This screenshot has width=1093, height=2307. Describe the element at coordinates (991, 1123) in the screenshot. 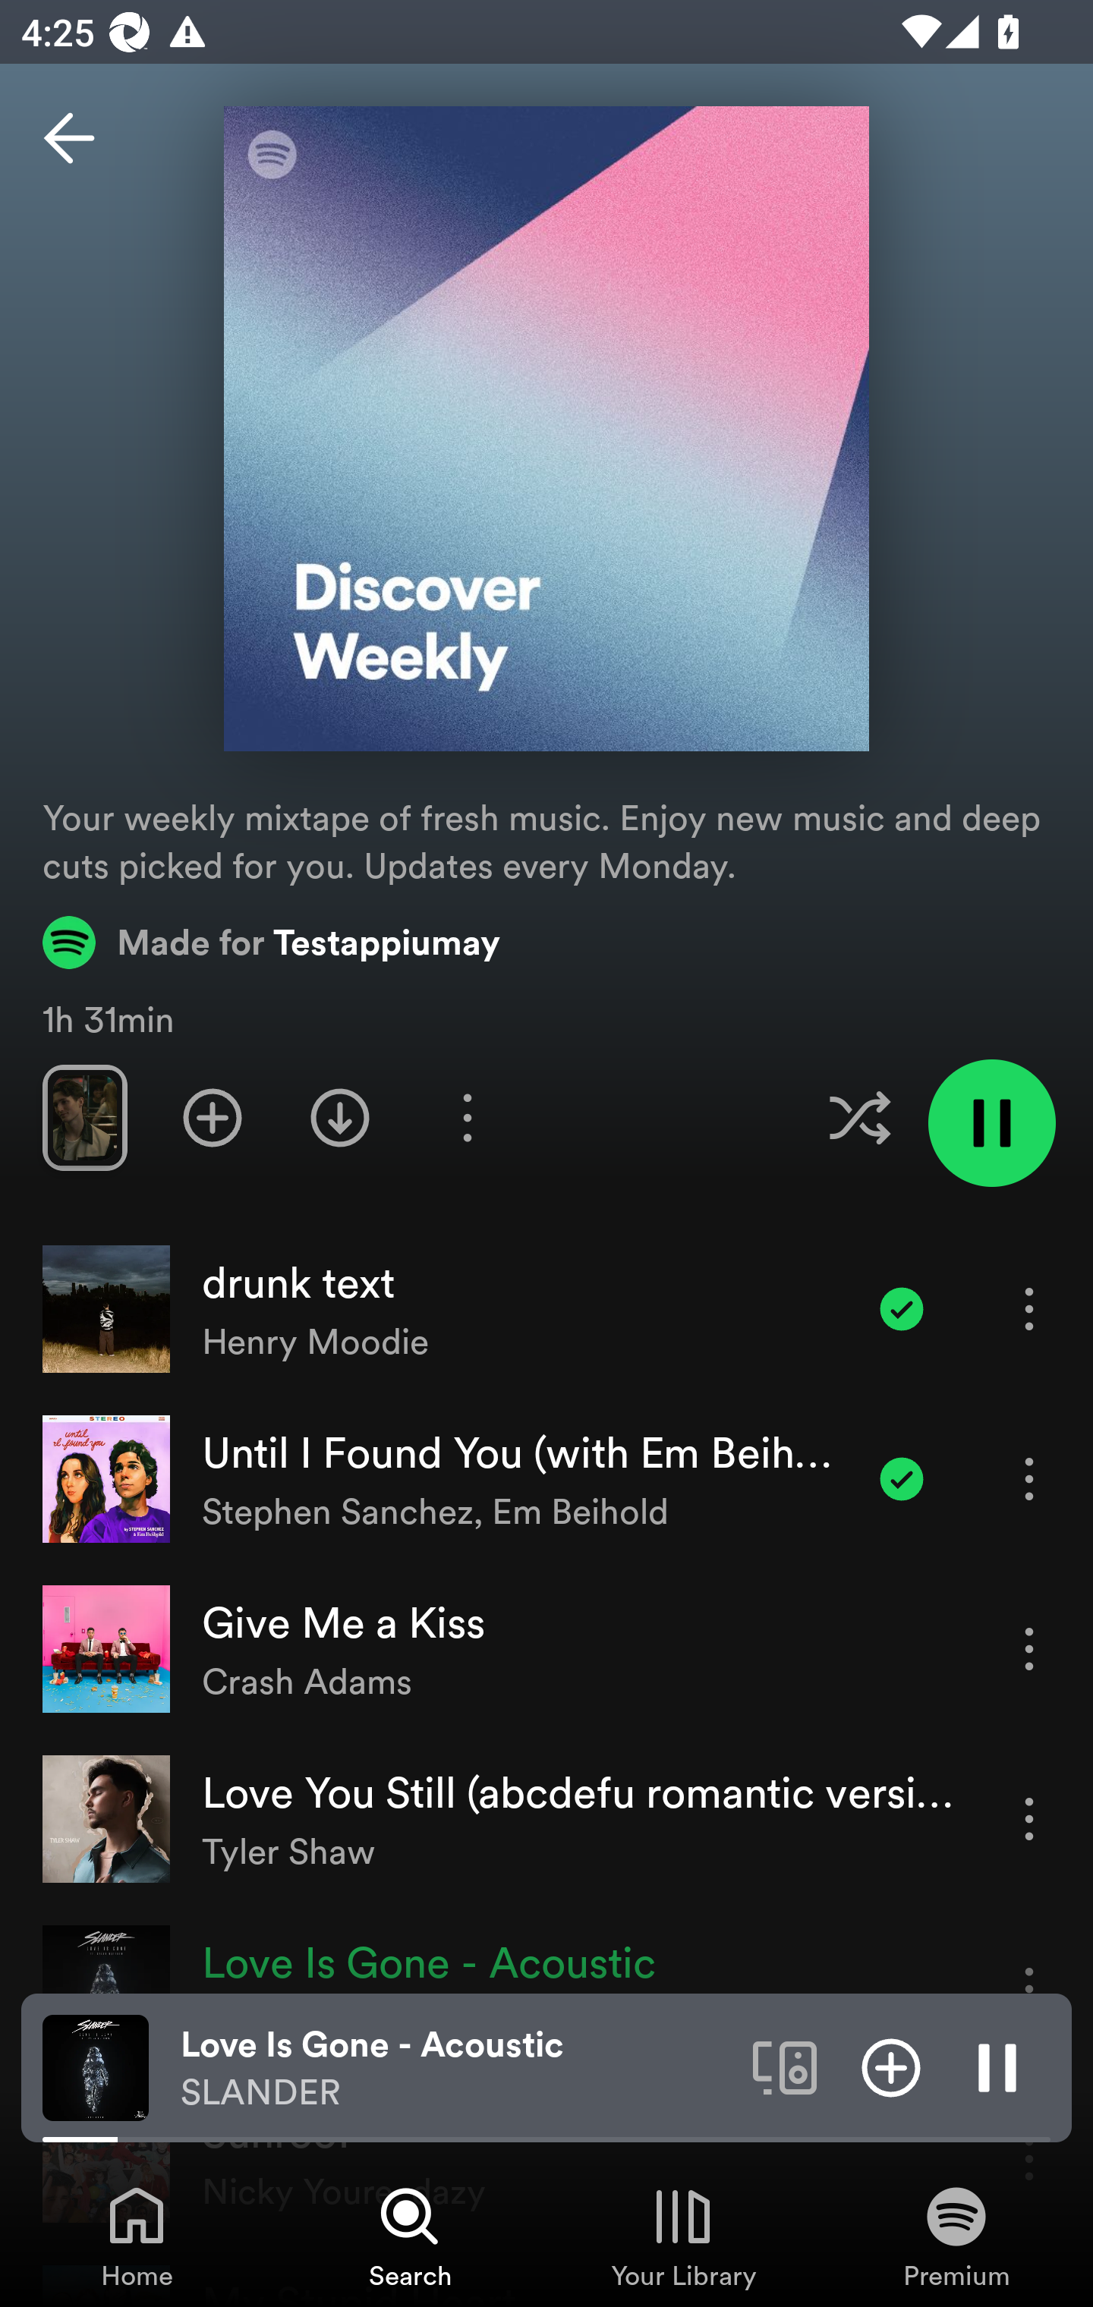

I see `Pause playlist` at that location.